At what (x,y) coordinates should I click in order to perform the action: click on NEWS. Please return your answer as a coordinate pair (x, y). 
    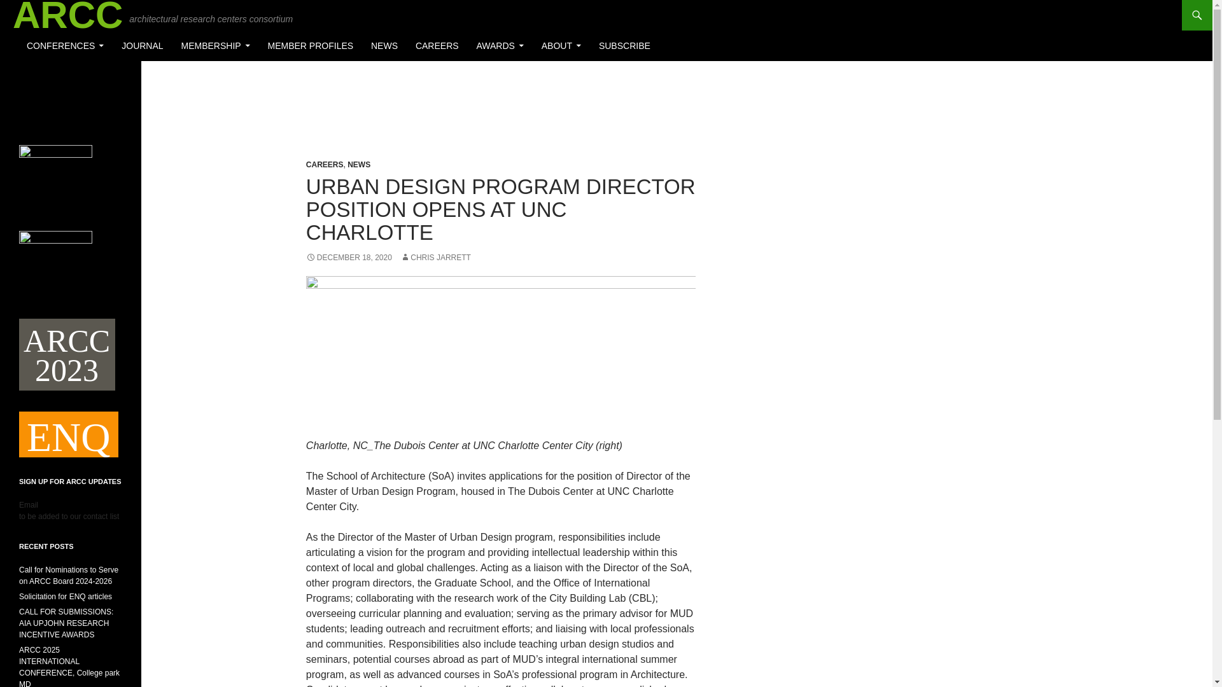
    Looking at the image, I should click on (384, 46).